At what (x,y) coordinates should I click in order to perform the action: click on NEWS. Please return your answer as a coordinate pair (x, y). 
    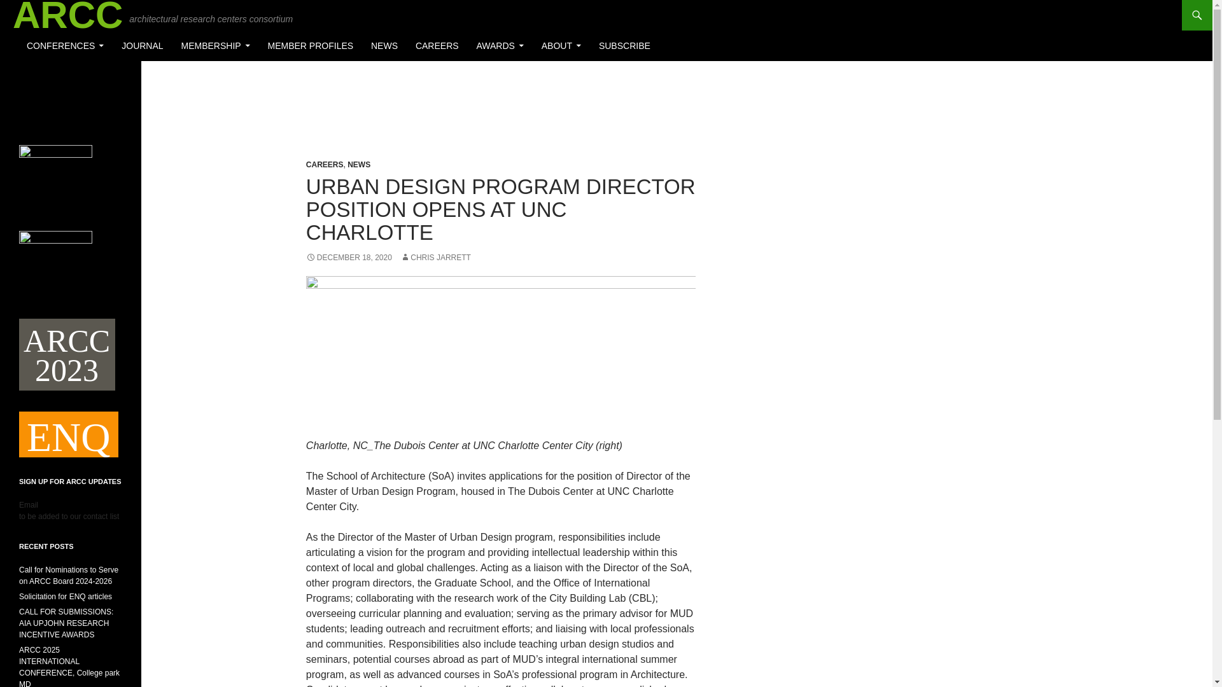
    Looking at the image, I should click on (384, 46).